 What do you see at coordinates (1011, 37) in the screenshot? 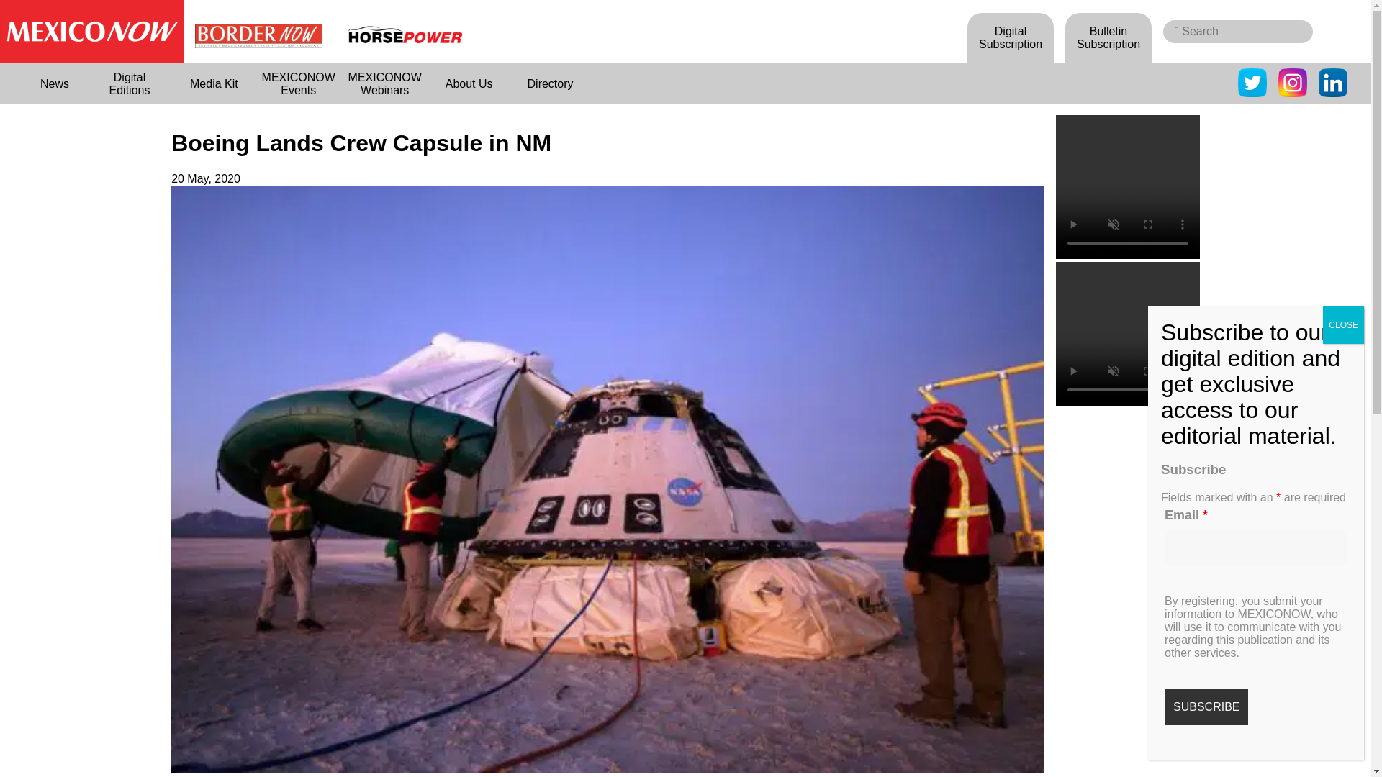
I see `Digital Subscription` at bounding box center [1011, 37].